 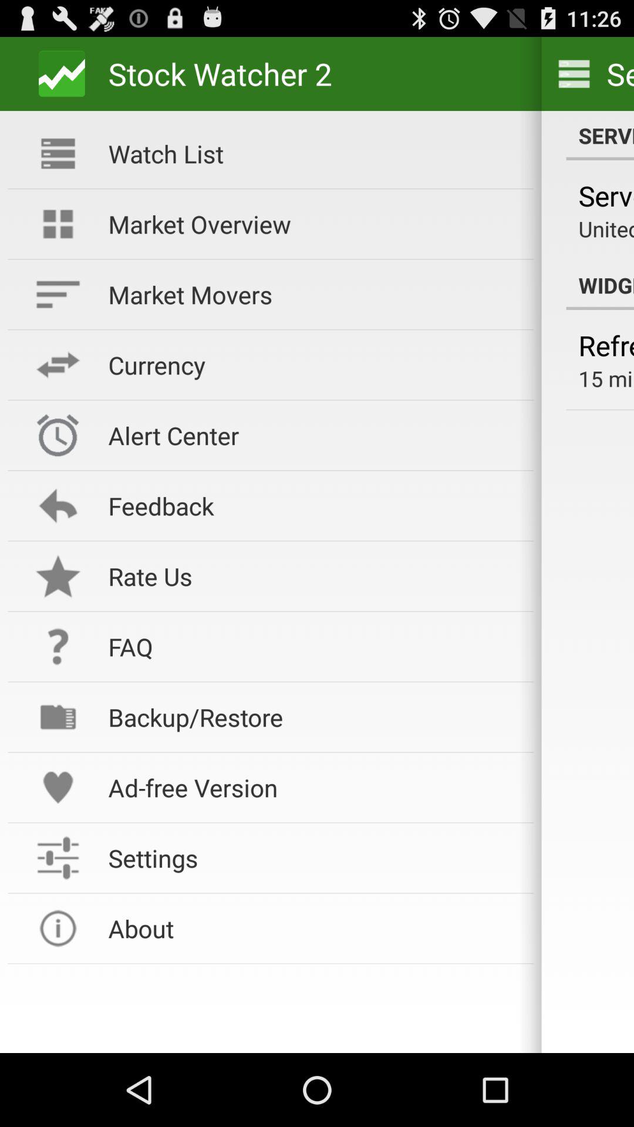 What do you see at coordinates (313, 929) in the screenshot?
I see `press the about item` at bounding box center [313, 929].